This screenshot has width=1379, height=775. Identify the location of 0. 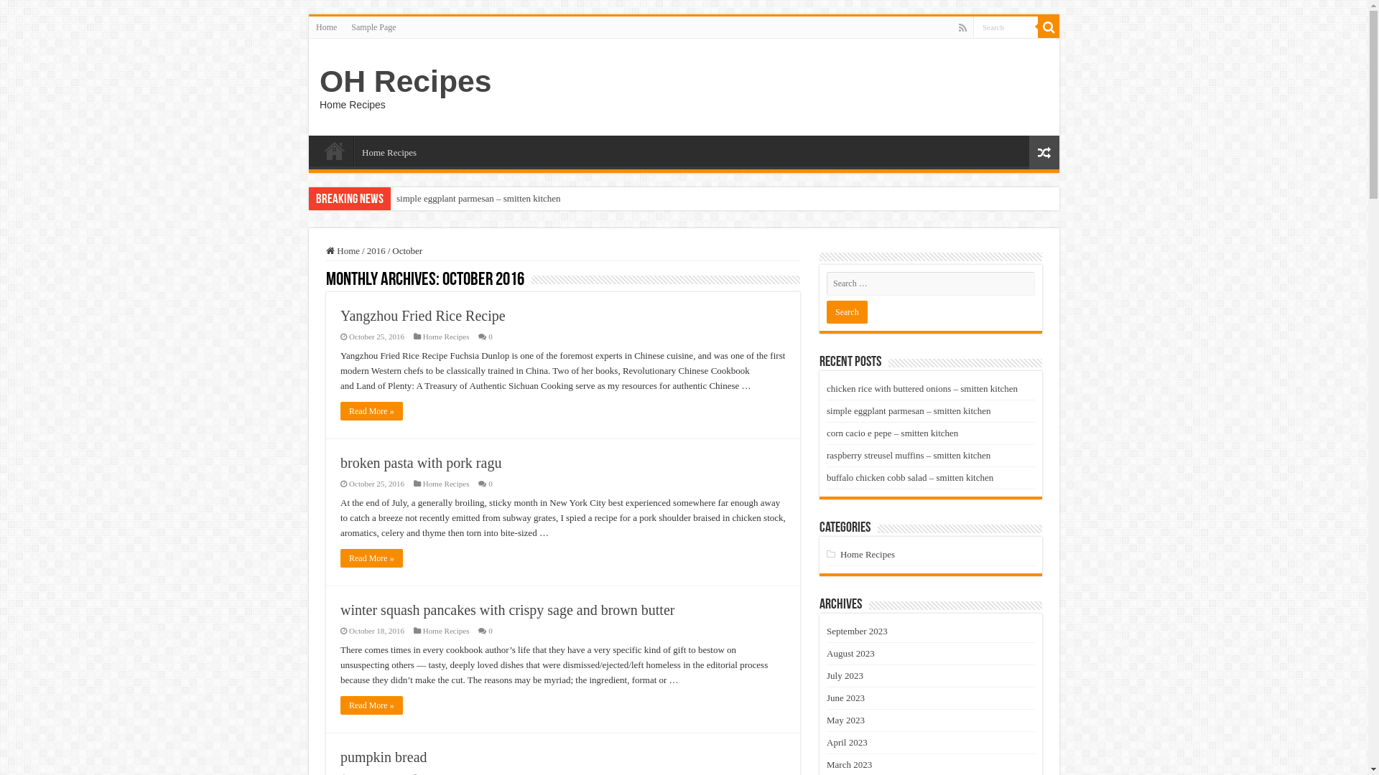
(491, 484).